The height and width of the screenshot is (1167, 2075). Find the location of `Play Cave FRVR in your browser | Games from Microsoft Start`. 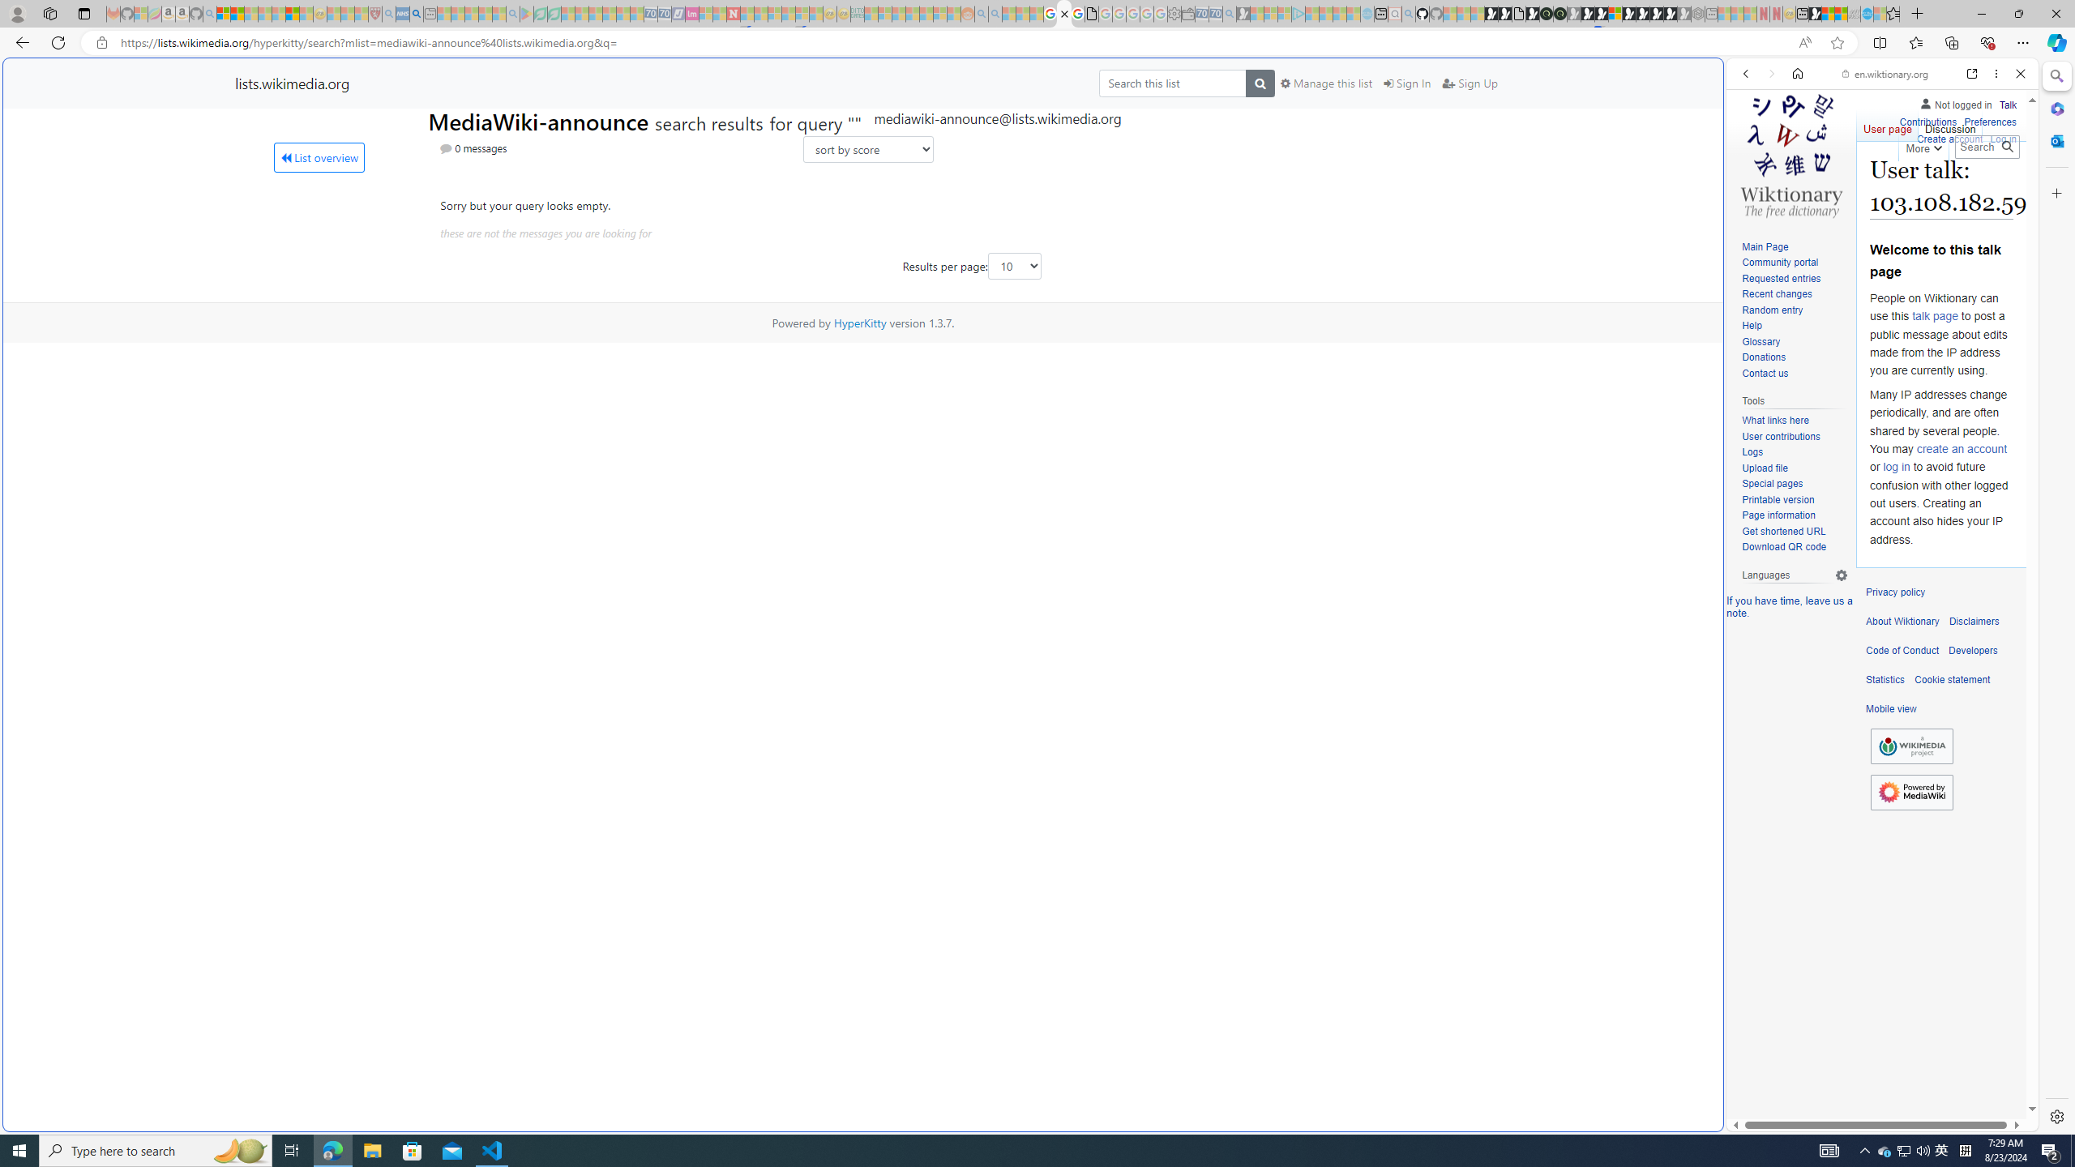

Play Cave FRVR in your browser | Games from Microsoft Start is located at coordinates (1315, 345).